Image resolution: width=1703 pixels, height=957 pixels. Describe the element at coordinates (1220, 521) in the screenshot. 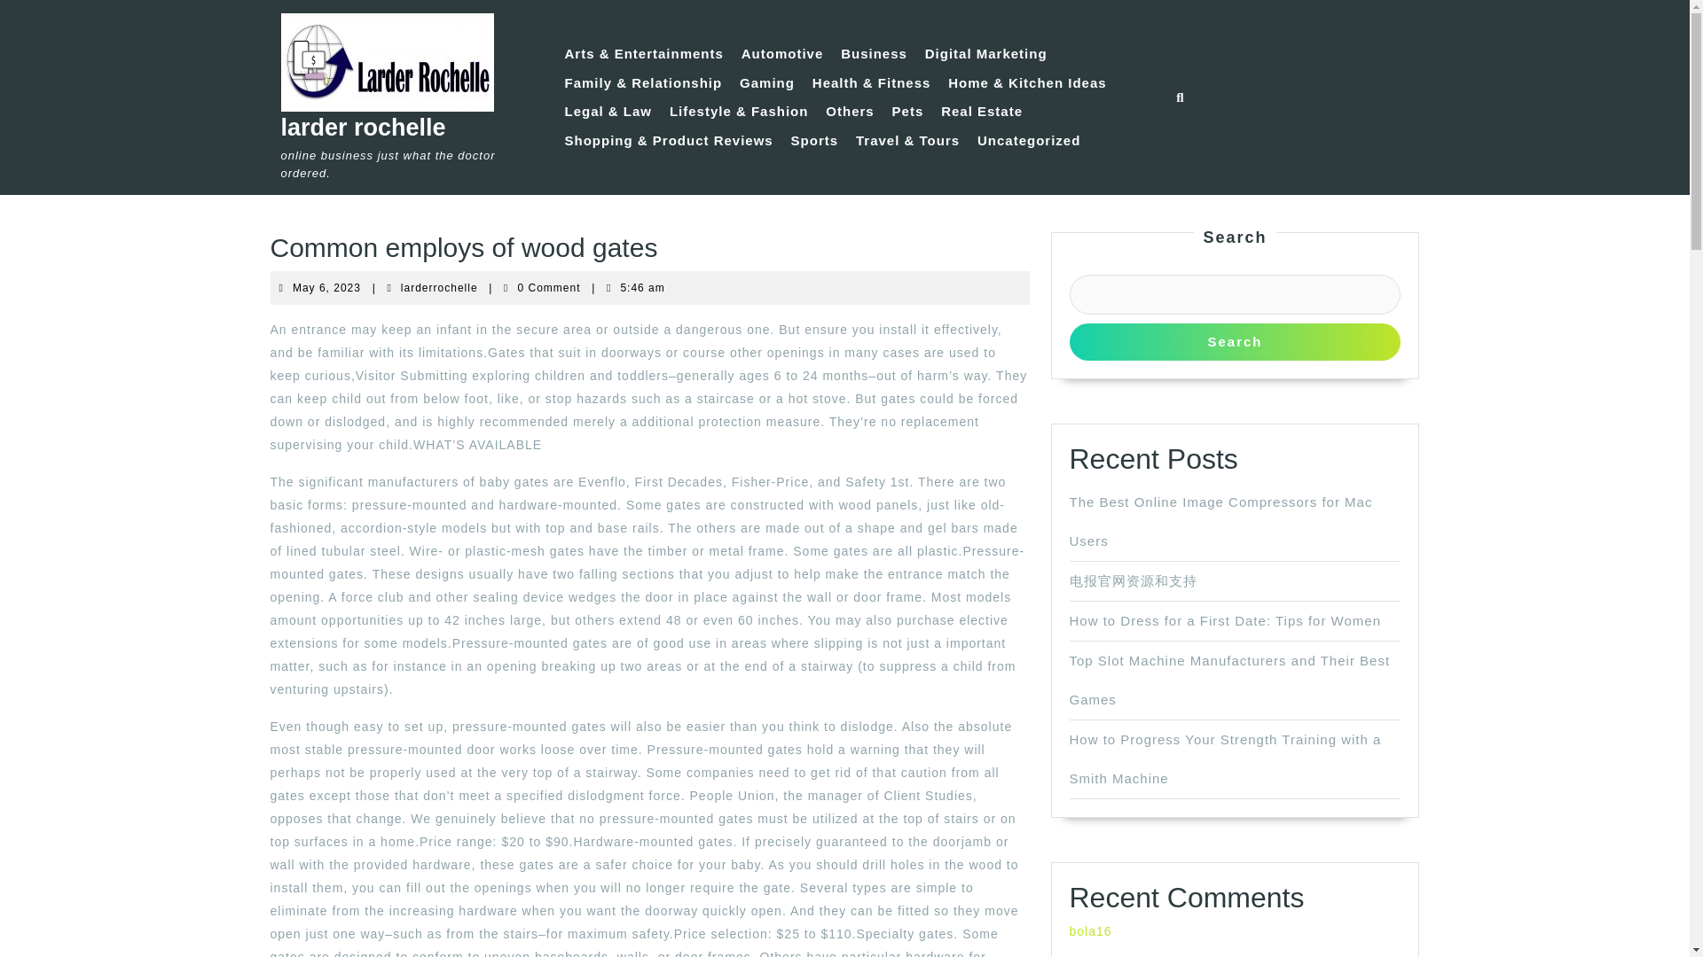

I see `Digital Marketing` at that location.